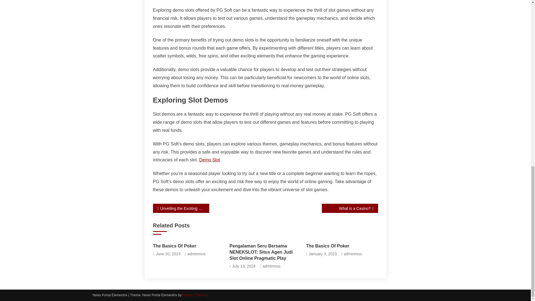 This screenshot has height=301, width=535. What do you see at coordinates (210, 160) in the screenshot?
I see `Demo Slot` at bounding box center [210, 160].